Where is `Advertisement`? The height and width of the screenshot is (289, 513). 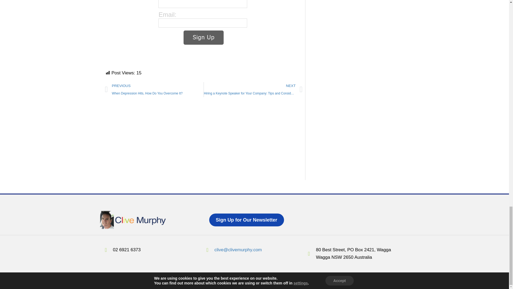 Advertisement is located at coordinates (204, 140).